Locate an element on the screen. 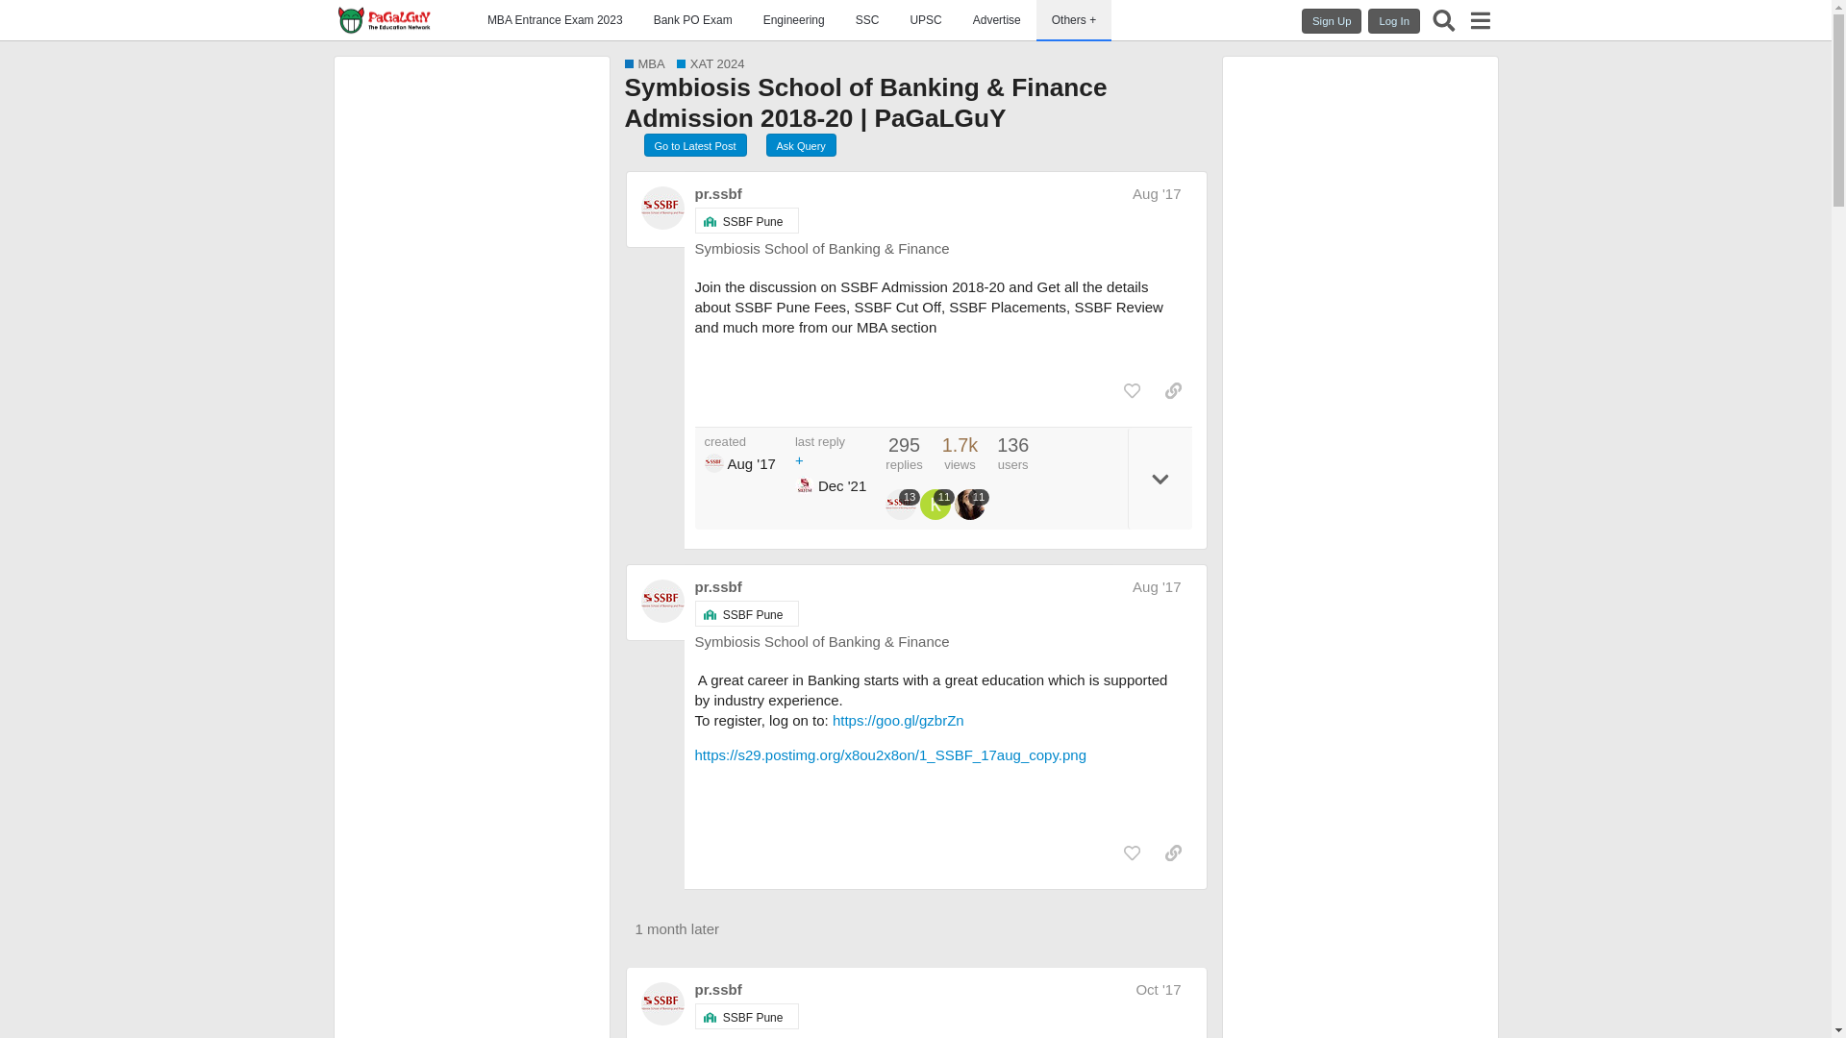 Image resolution: width=1846 pixels, height=1038 pixels. UPSC is located at coordinates (925, 21).